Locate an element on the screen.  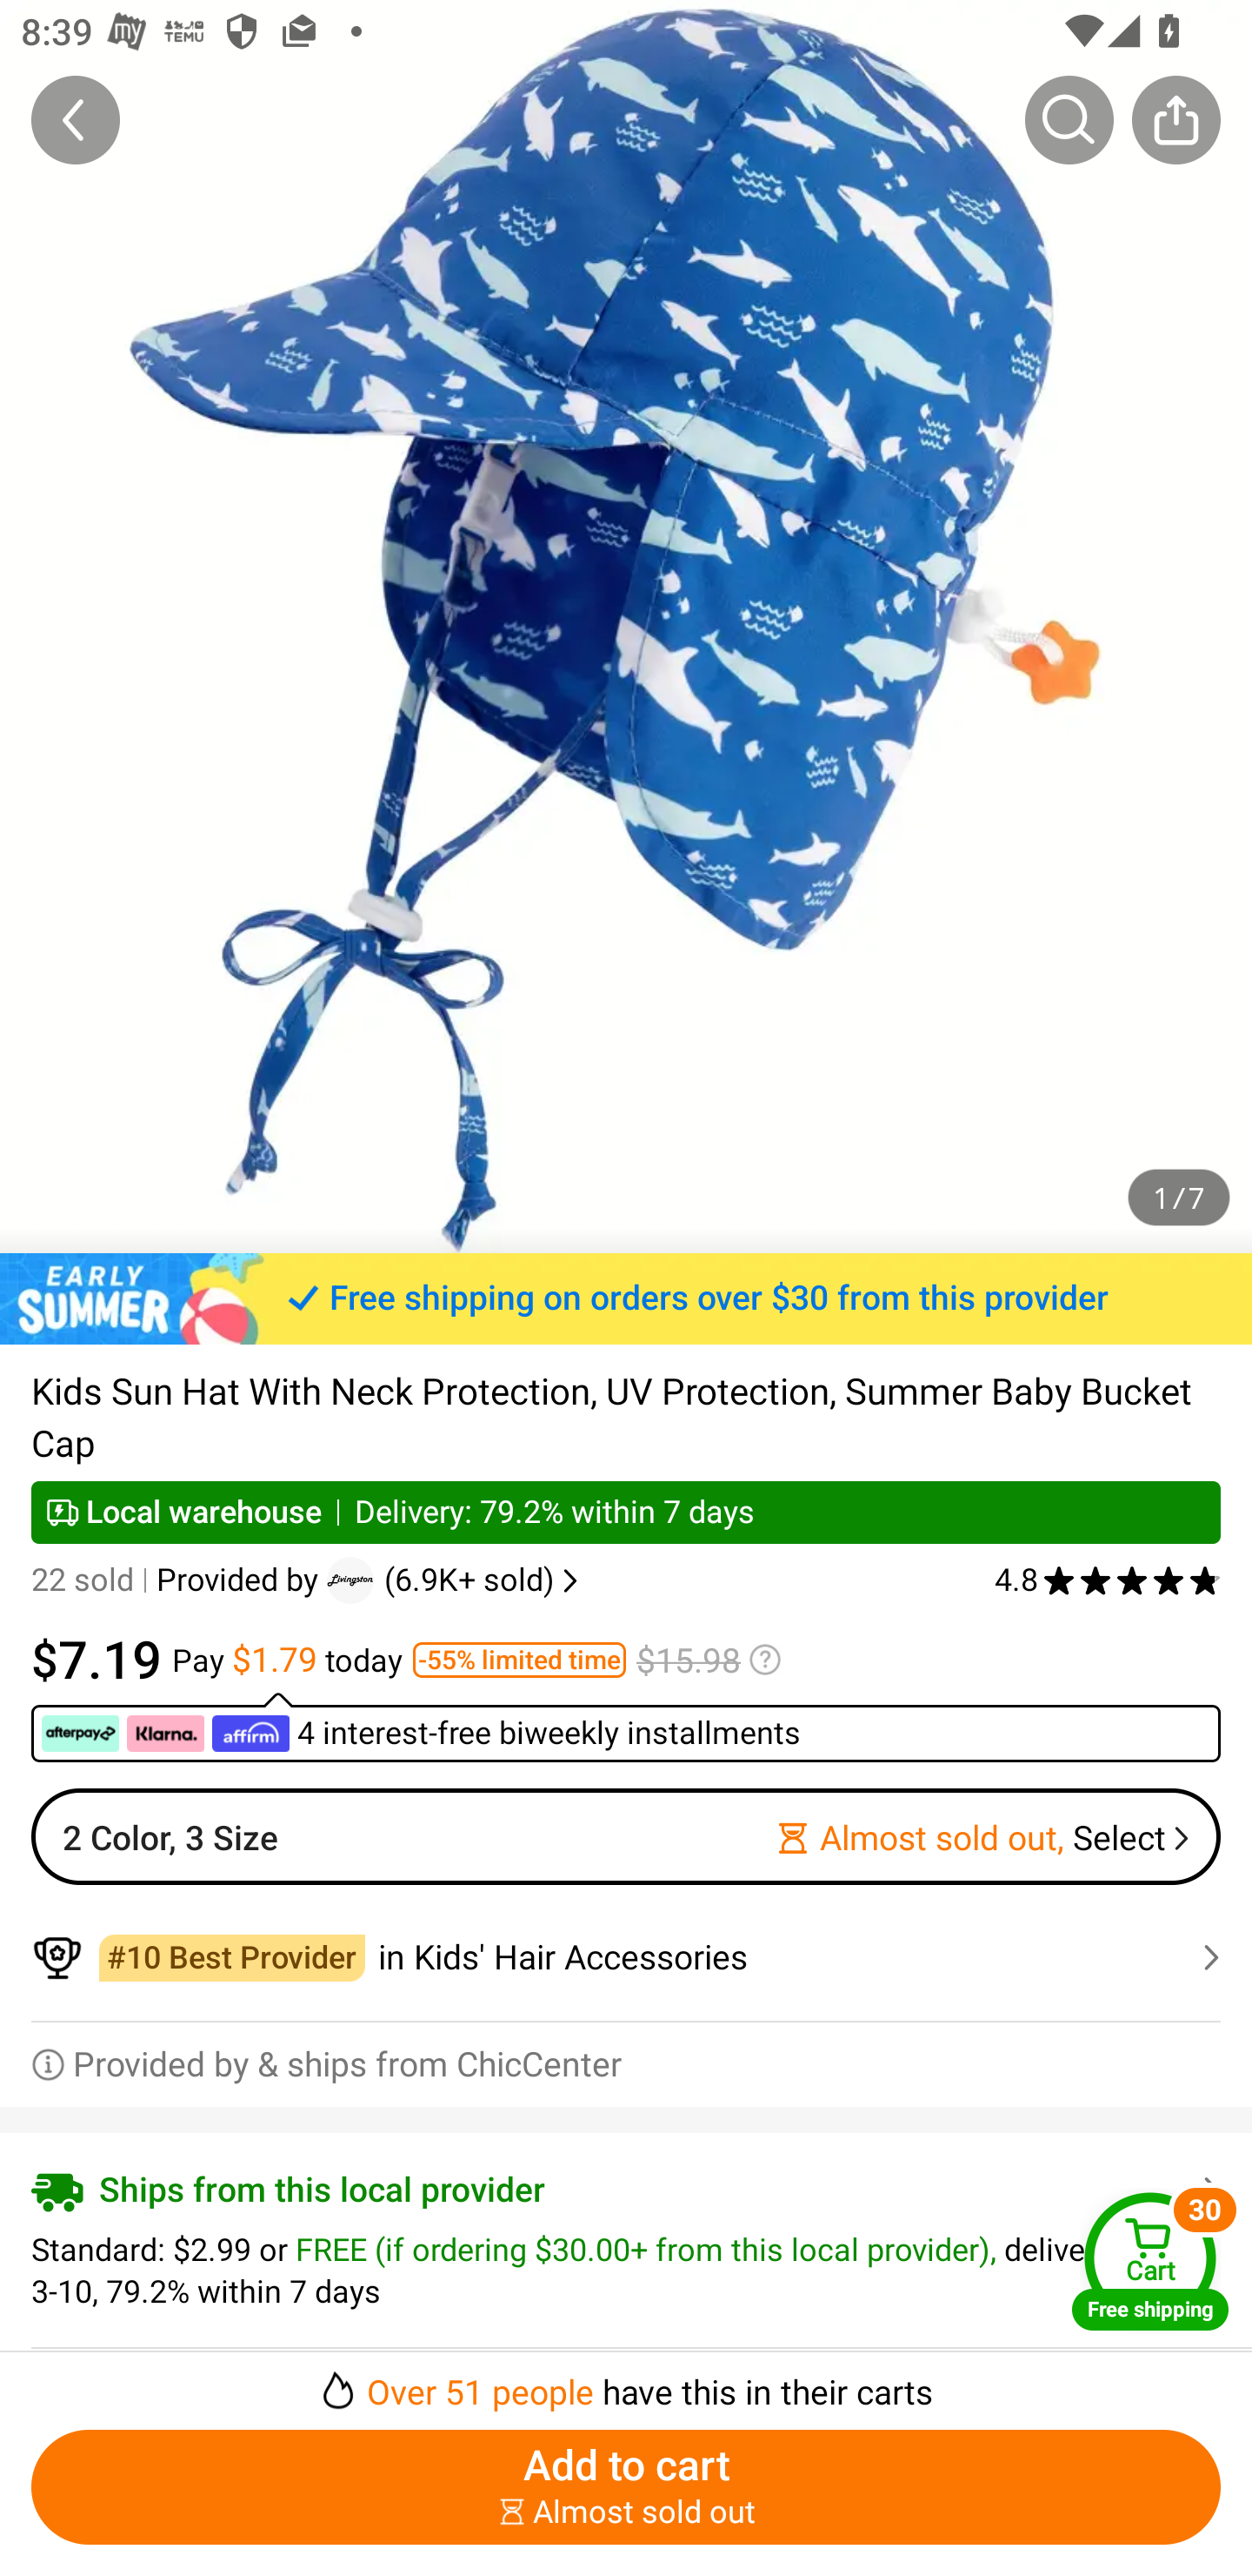
￼￼Over 51 people have this in their carts is located at coordinates (626, 2383).